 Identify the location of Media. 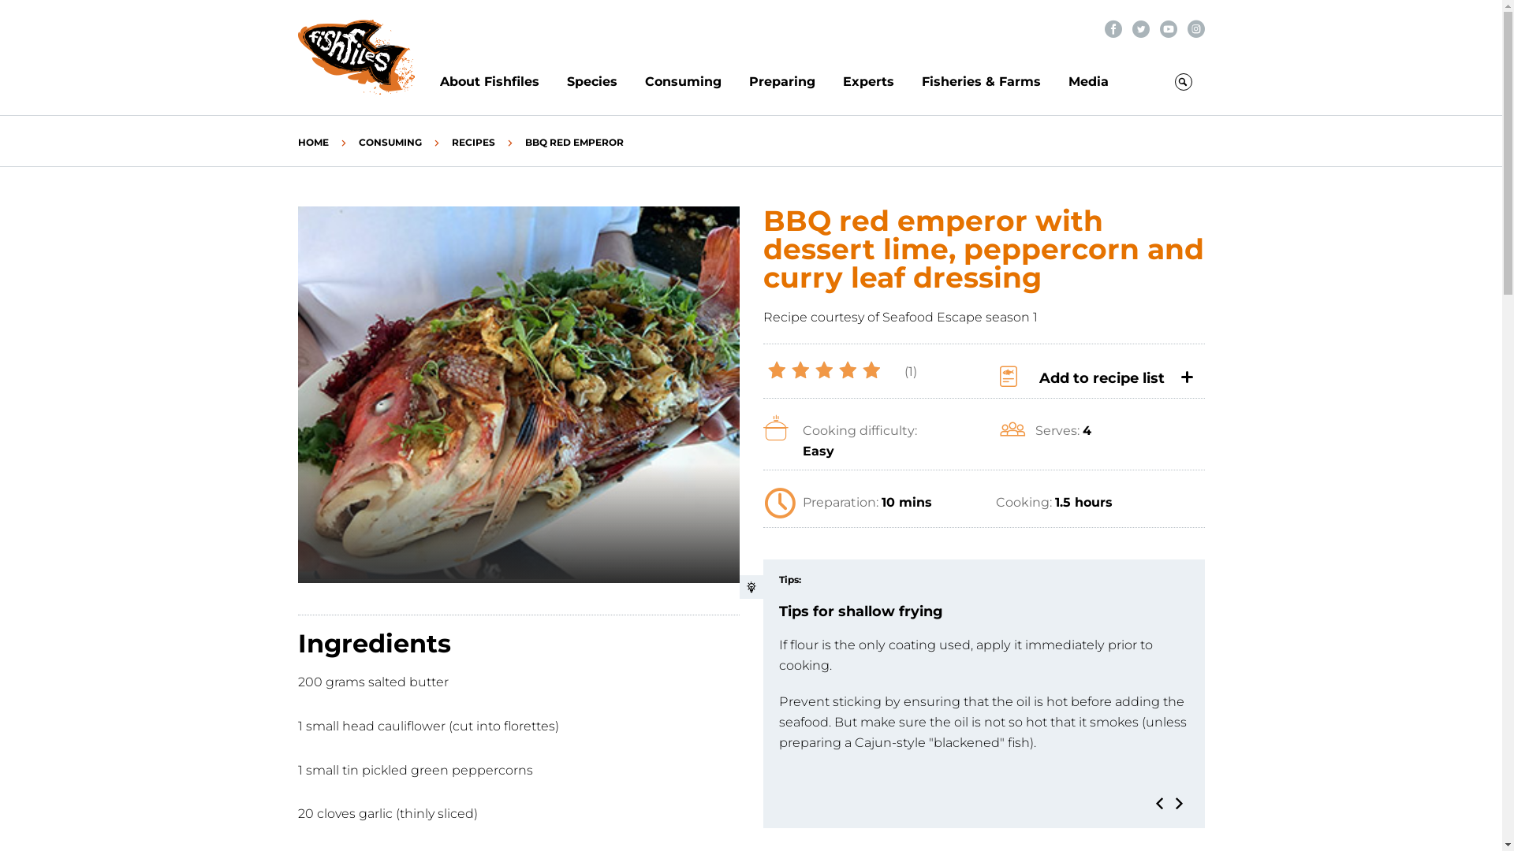
(1088, 82).